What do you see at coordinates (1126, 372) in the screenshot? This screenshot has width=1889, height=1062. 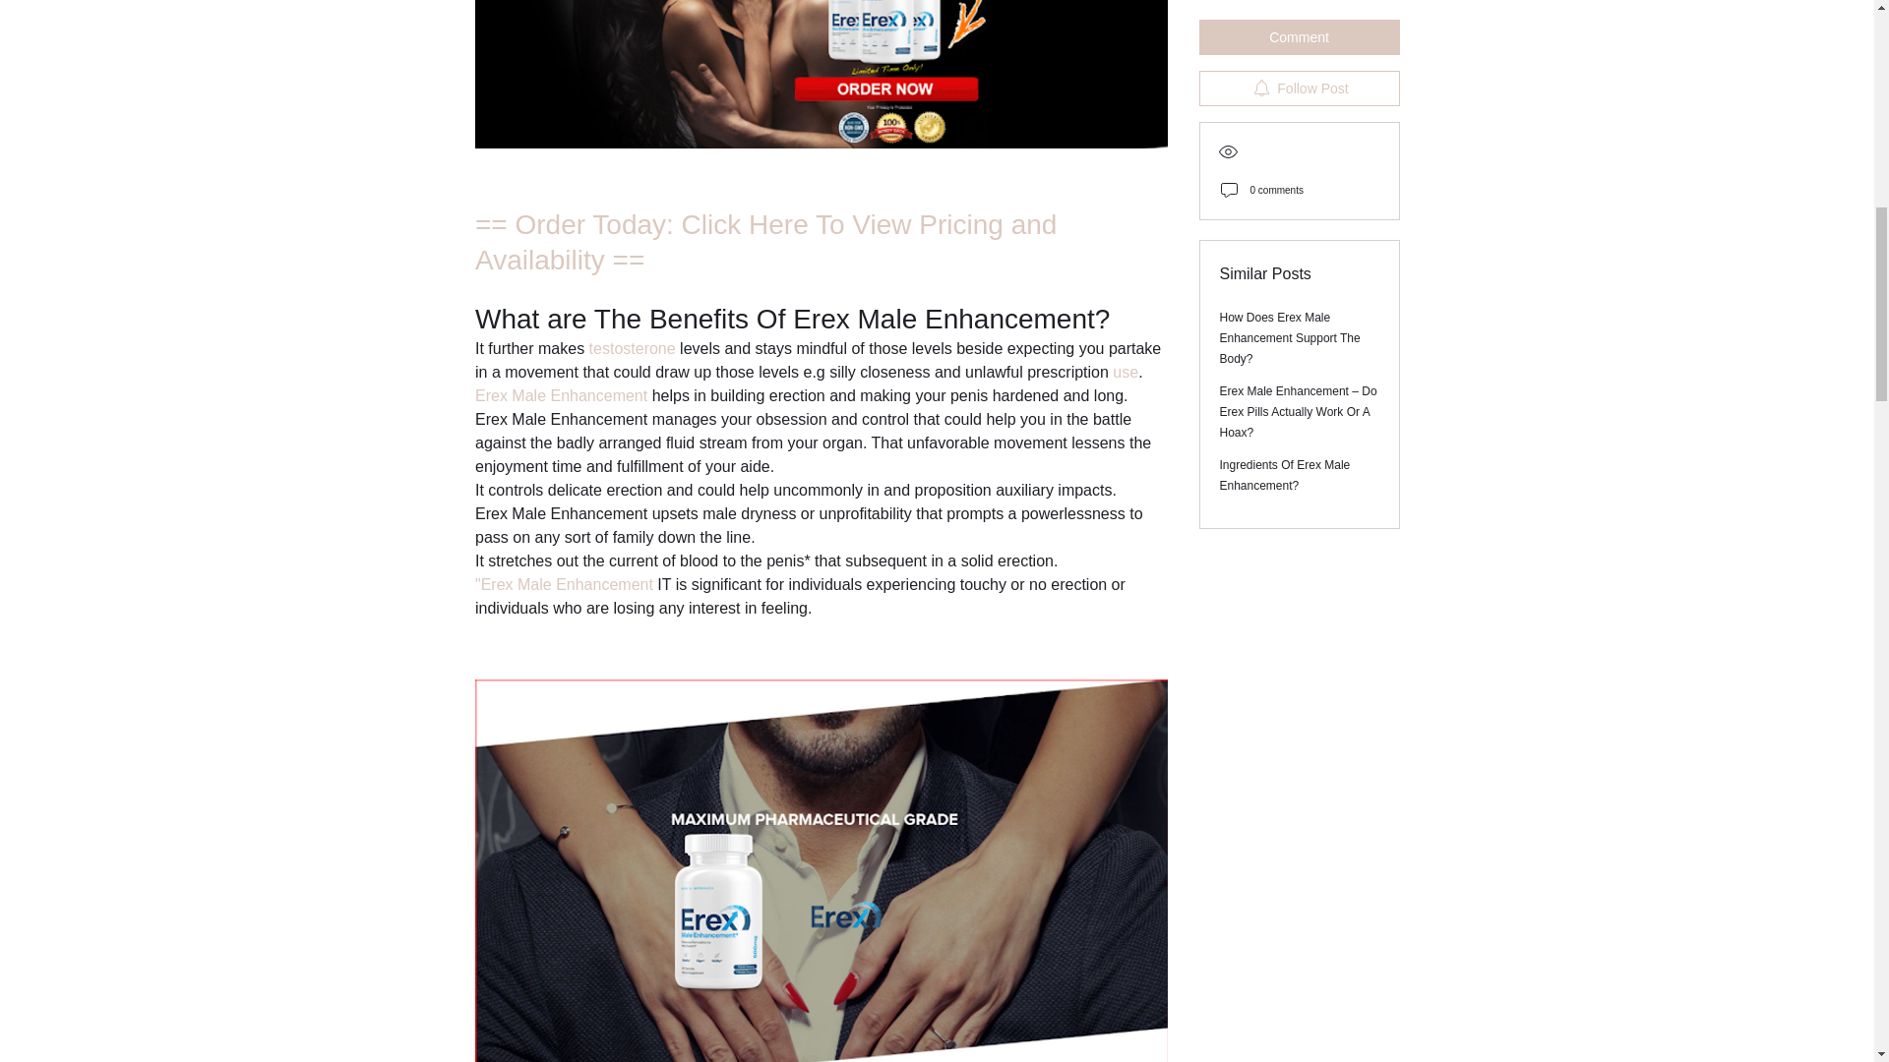 I see `use` at bounding box center [1126, 372].